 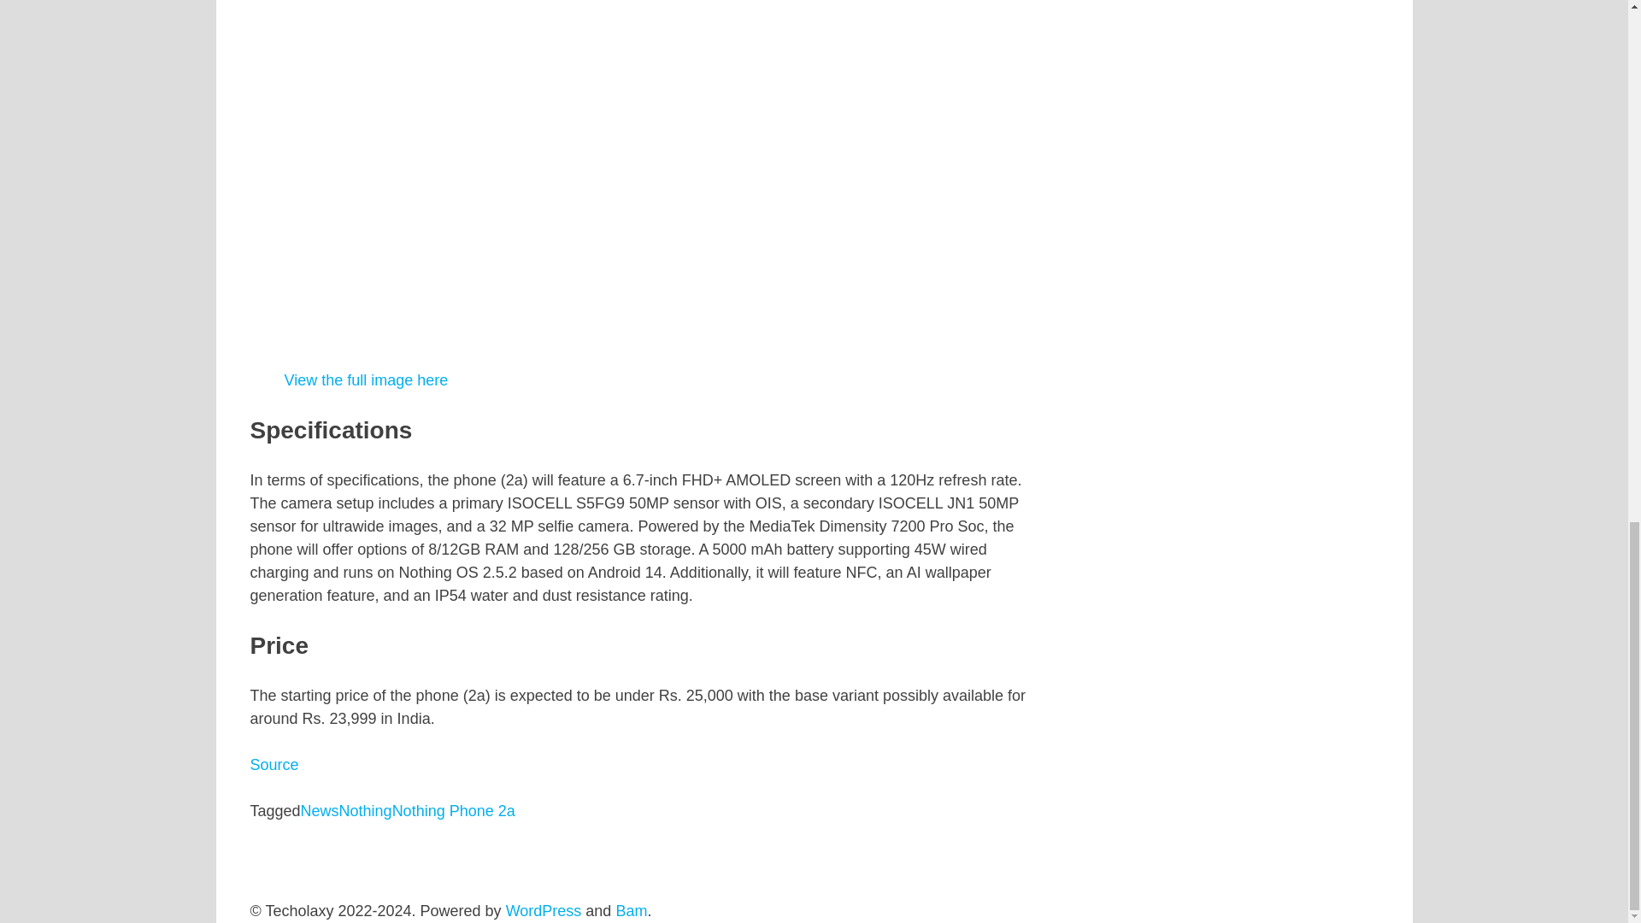 I want to click on Source, so click(x=273, y=764).